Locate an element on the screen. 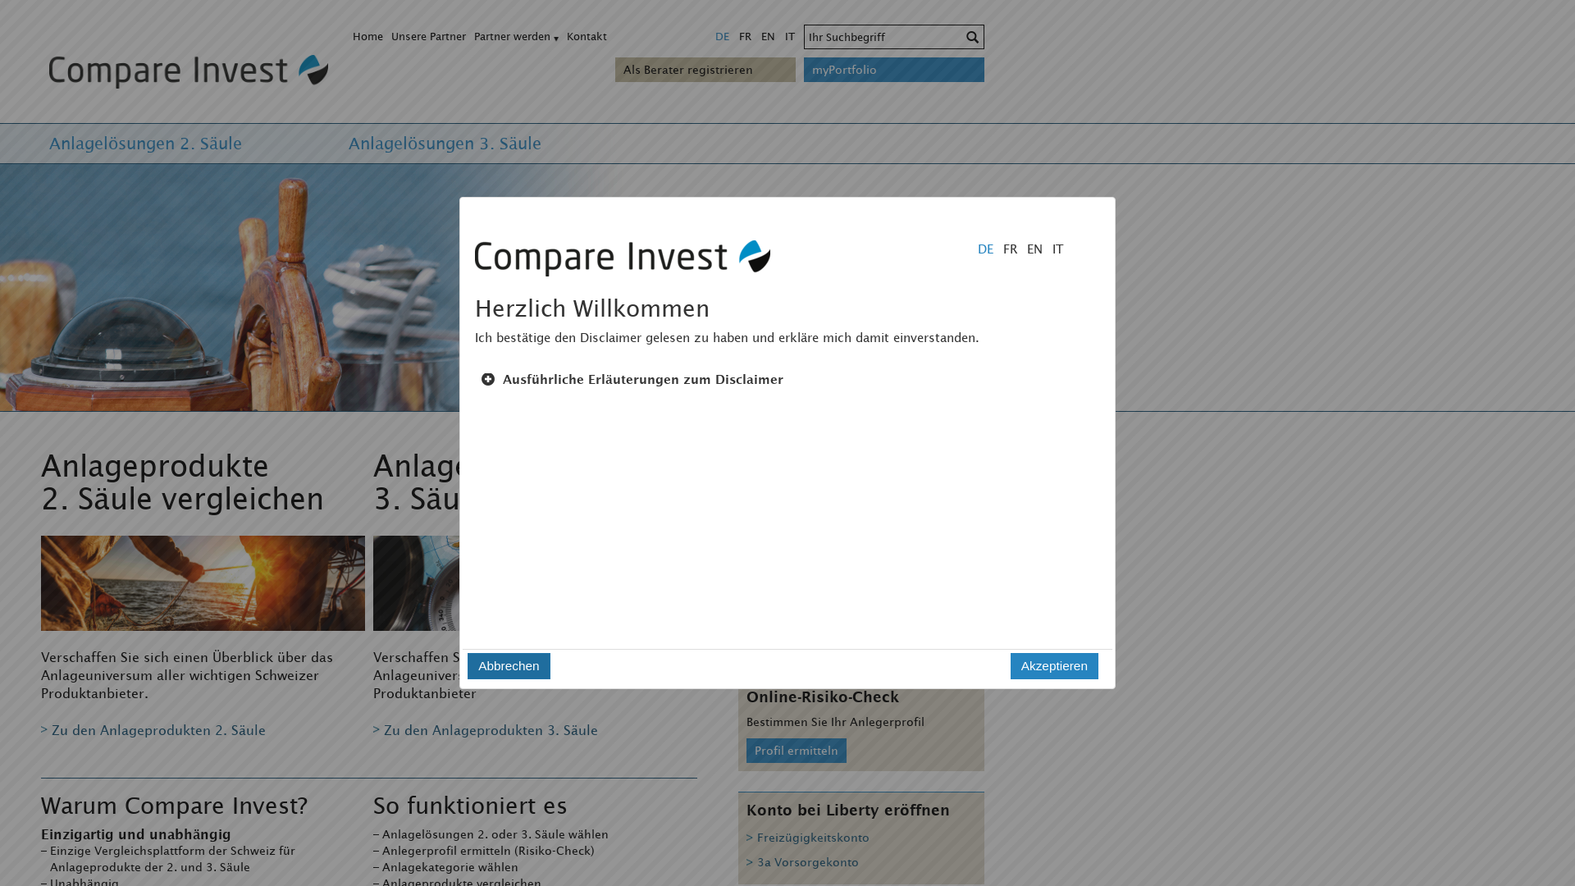 The image size is (1575, 886). Abbrechen is located at coordinates (509, 666).